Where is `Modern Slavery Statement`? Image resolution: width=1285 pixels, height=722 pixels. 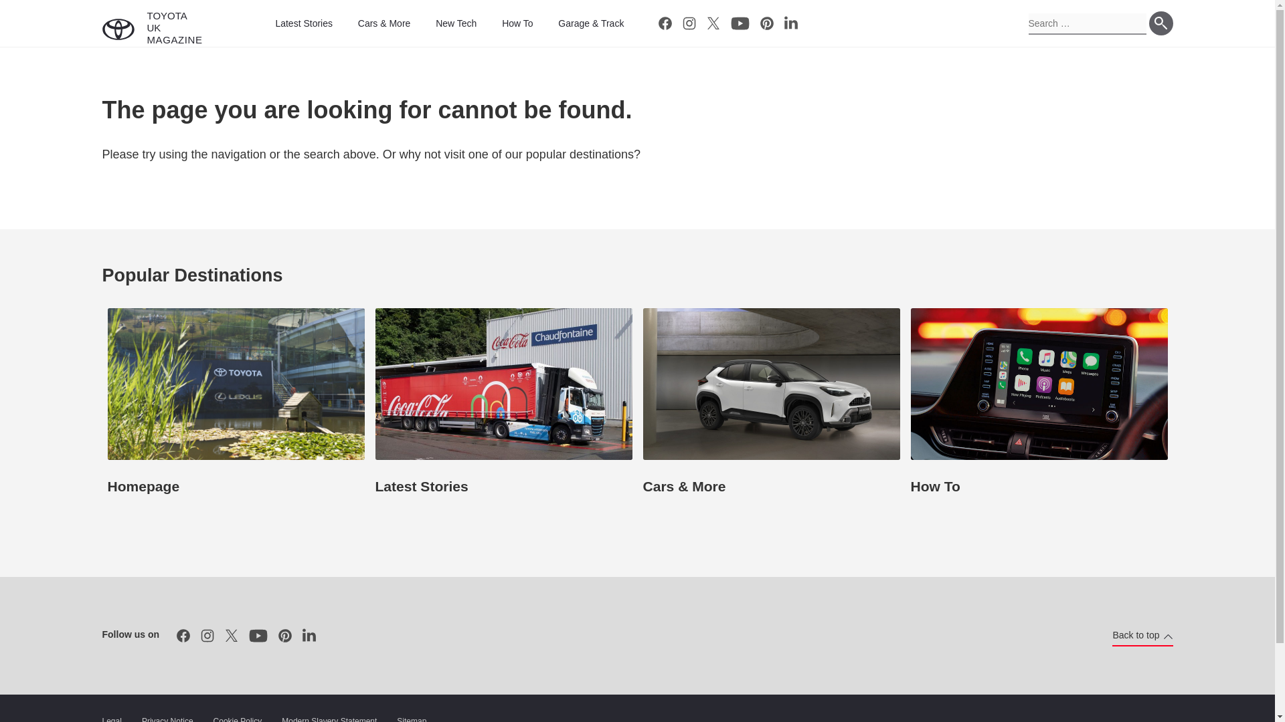
Modern Slavery Statement is located at coordinates (329, 718).